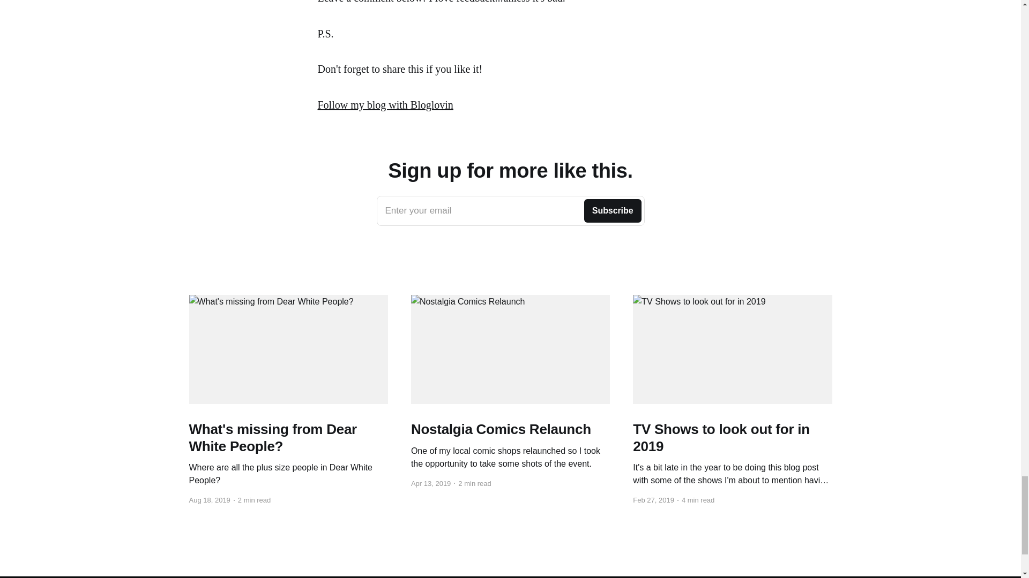  Describe the element at coordinates (510, 211) in the screenshot. I see `Follow my blog with Bloglovin` at that location.